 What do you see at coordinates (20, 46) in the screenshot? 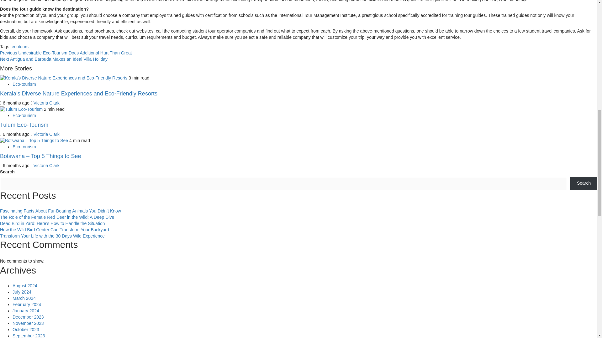
I see `ecotours` at bounding box center [20, 46].